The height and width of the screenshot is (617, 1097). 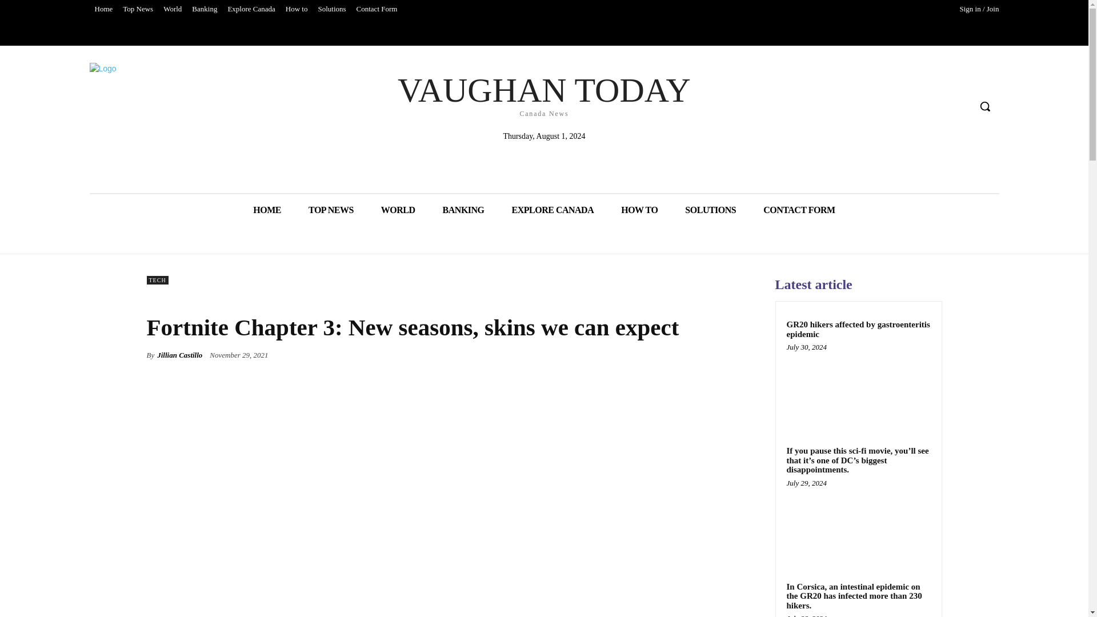 I want to click on HOME, so click(x=544, y=94).